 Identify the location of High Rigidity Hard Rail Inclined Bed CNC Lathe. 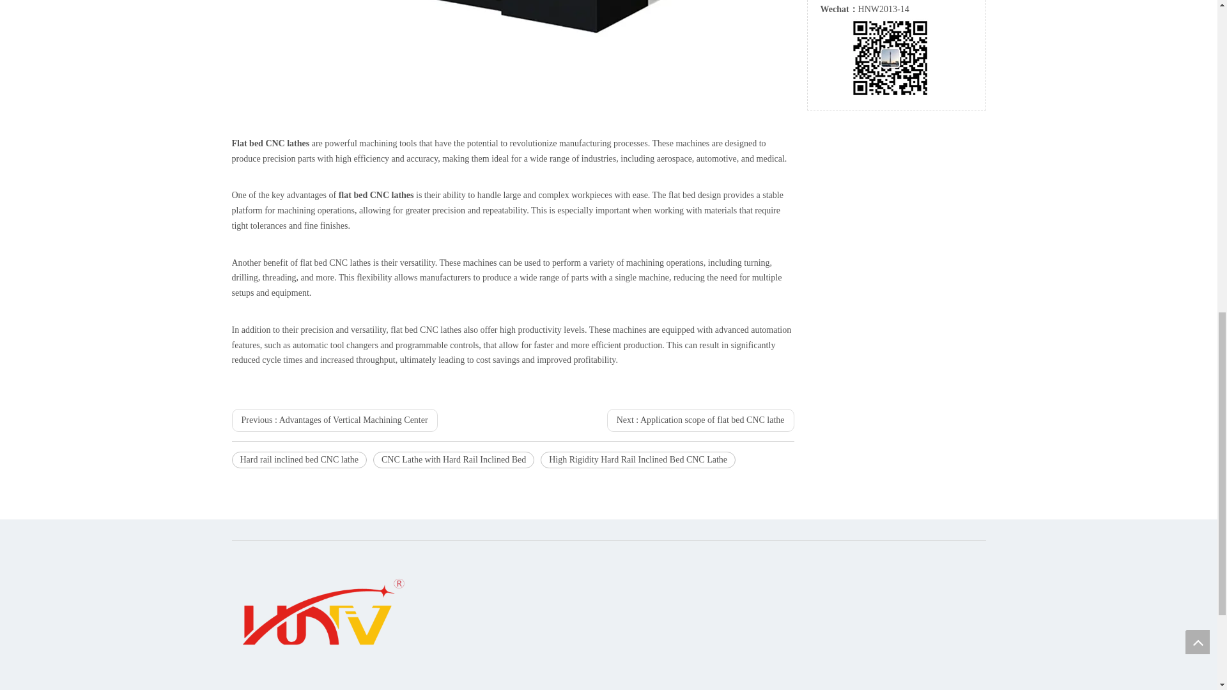
(638, 460).